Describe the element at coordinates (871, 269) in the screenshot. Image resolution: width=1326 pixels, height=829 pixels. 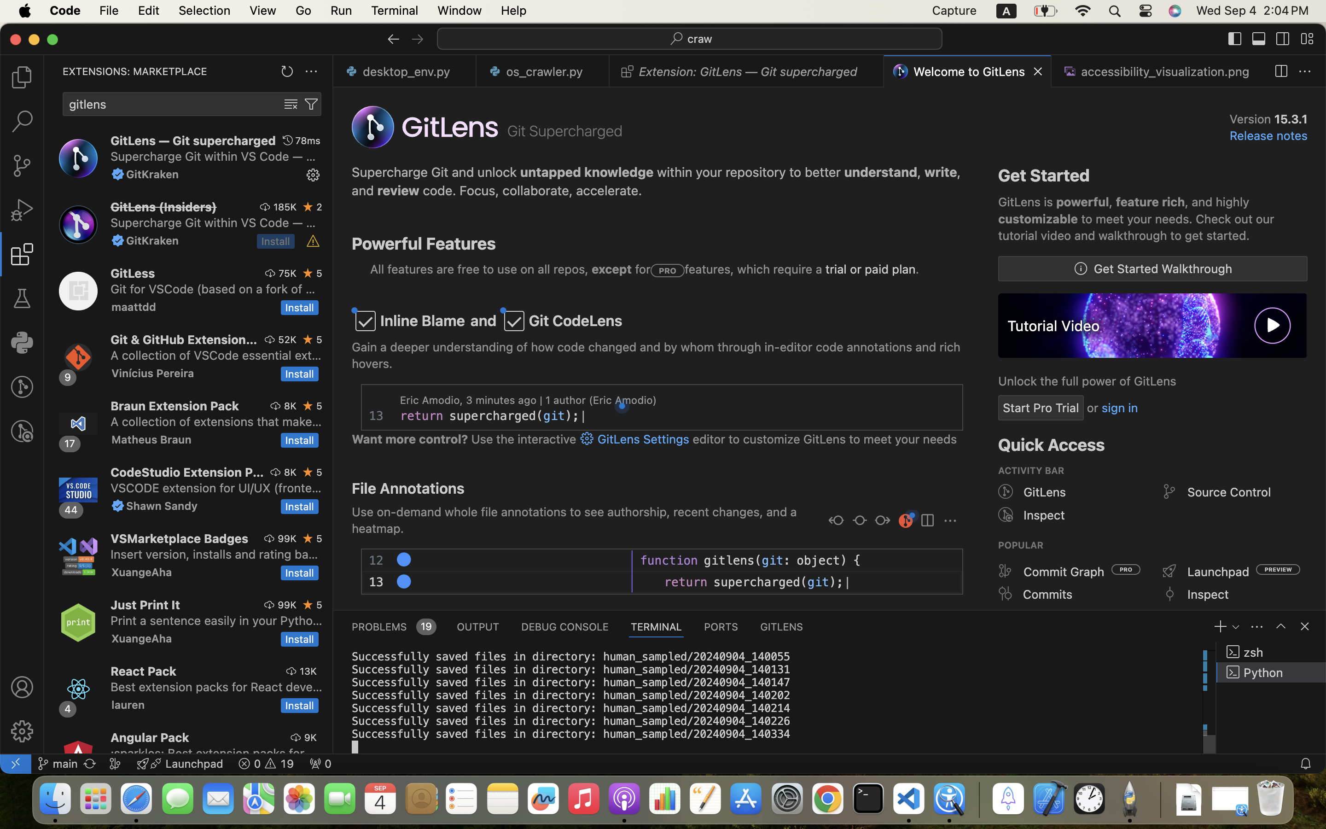
I see `trial or paid plan` at that location.